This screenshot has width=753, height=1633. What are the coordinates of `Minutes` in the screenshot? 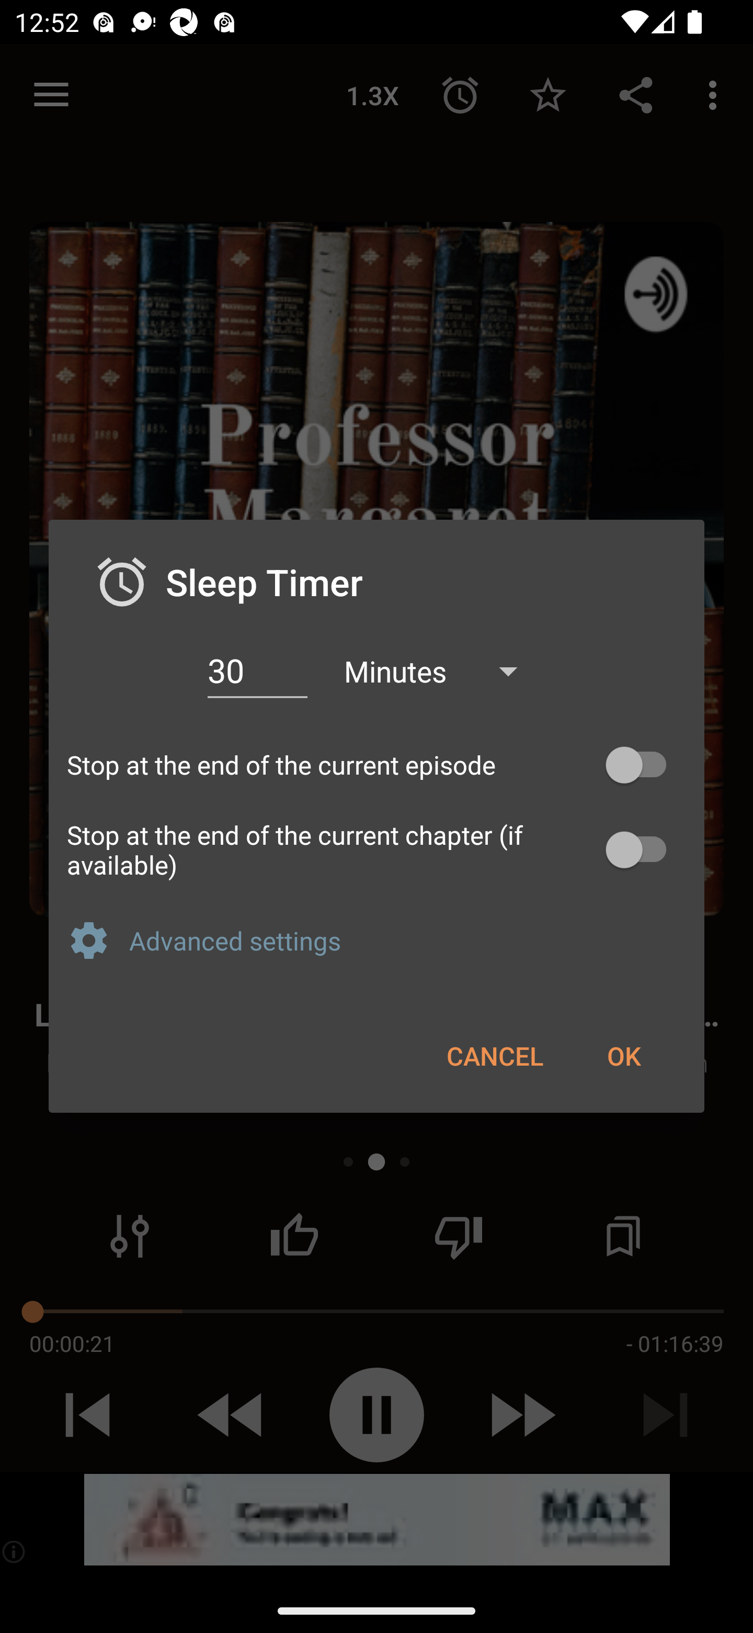 It's located at (440, 670).